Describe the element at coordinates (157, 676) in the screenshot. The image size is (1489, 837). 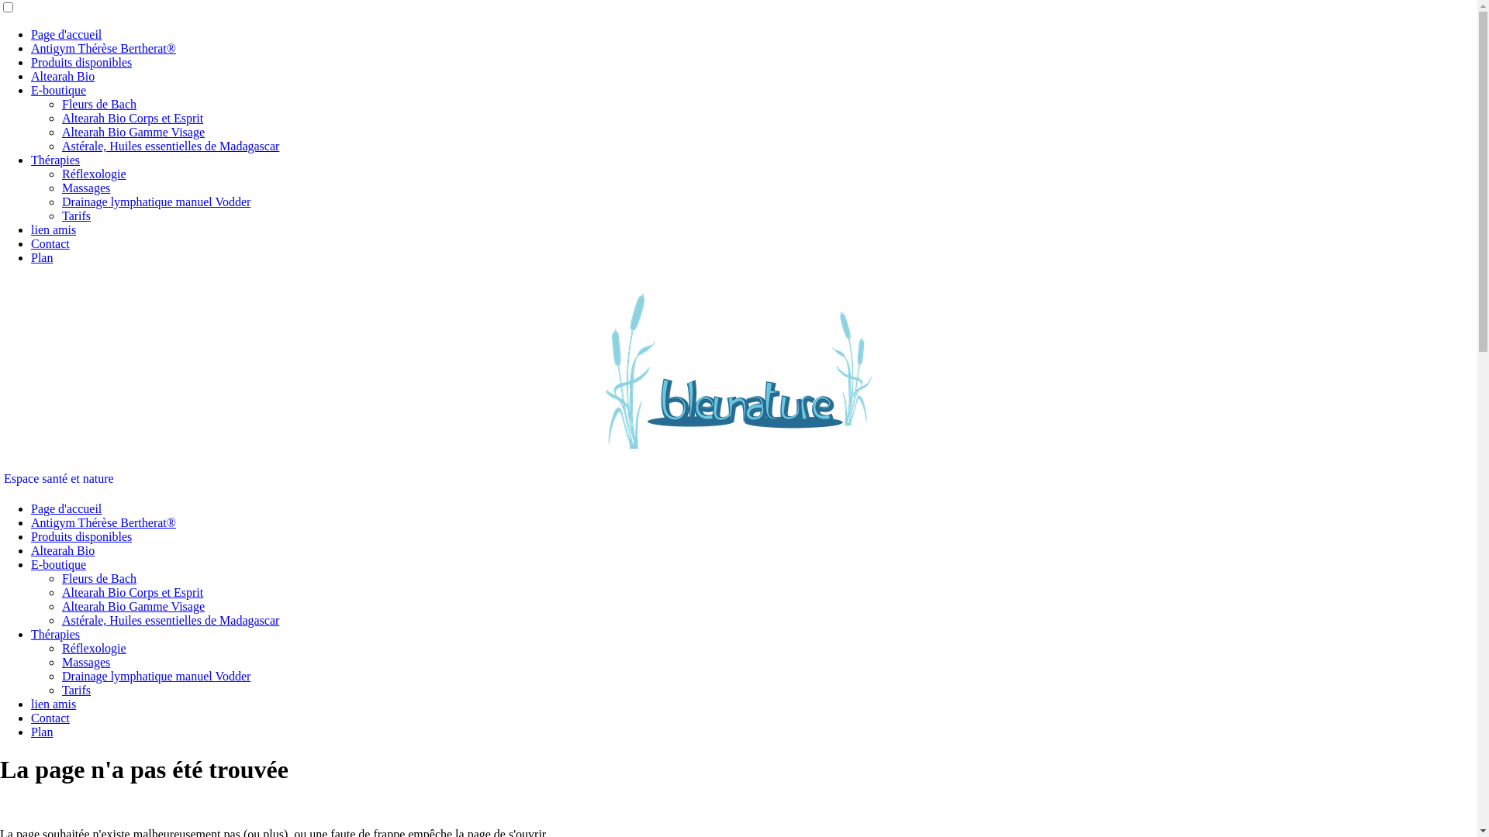
I see `Drainage lymphatique manuel Vodder` at that location.